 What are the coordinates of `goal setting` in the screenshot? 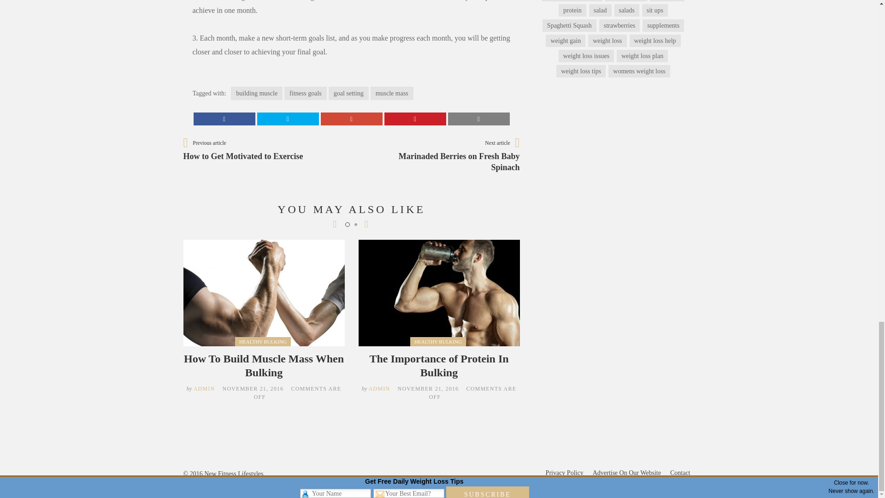 It's located at (348, 93).